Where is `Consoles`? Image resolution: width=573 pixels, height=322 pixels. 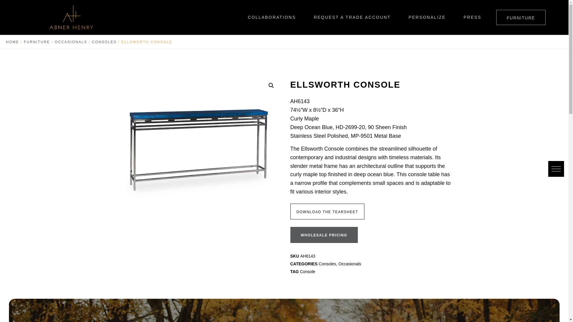
Consoles is located at coordinates (327, 264).